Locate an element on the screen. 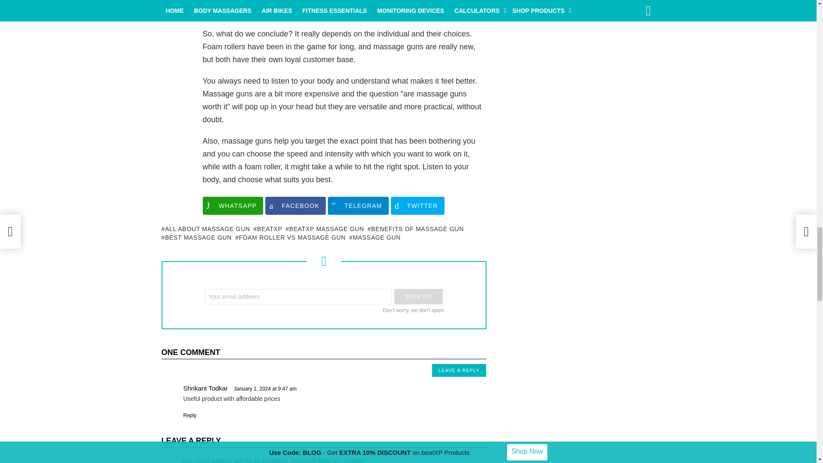  WHATSAPP is located at coordinates (233, 206).